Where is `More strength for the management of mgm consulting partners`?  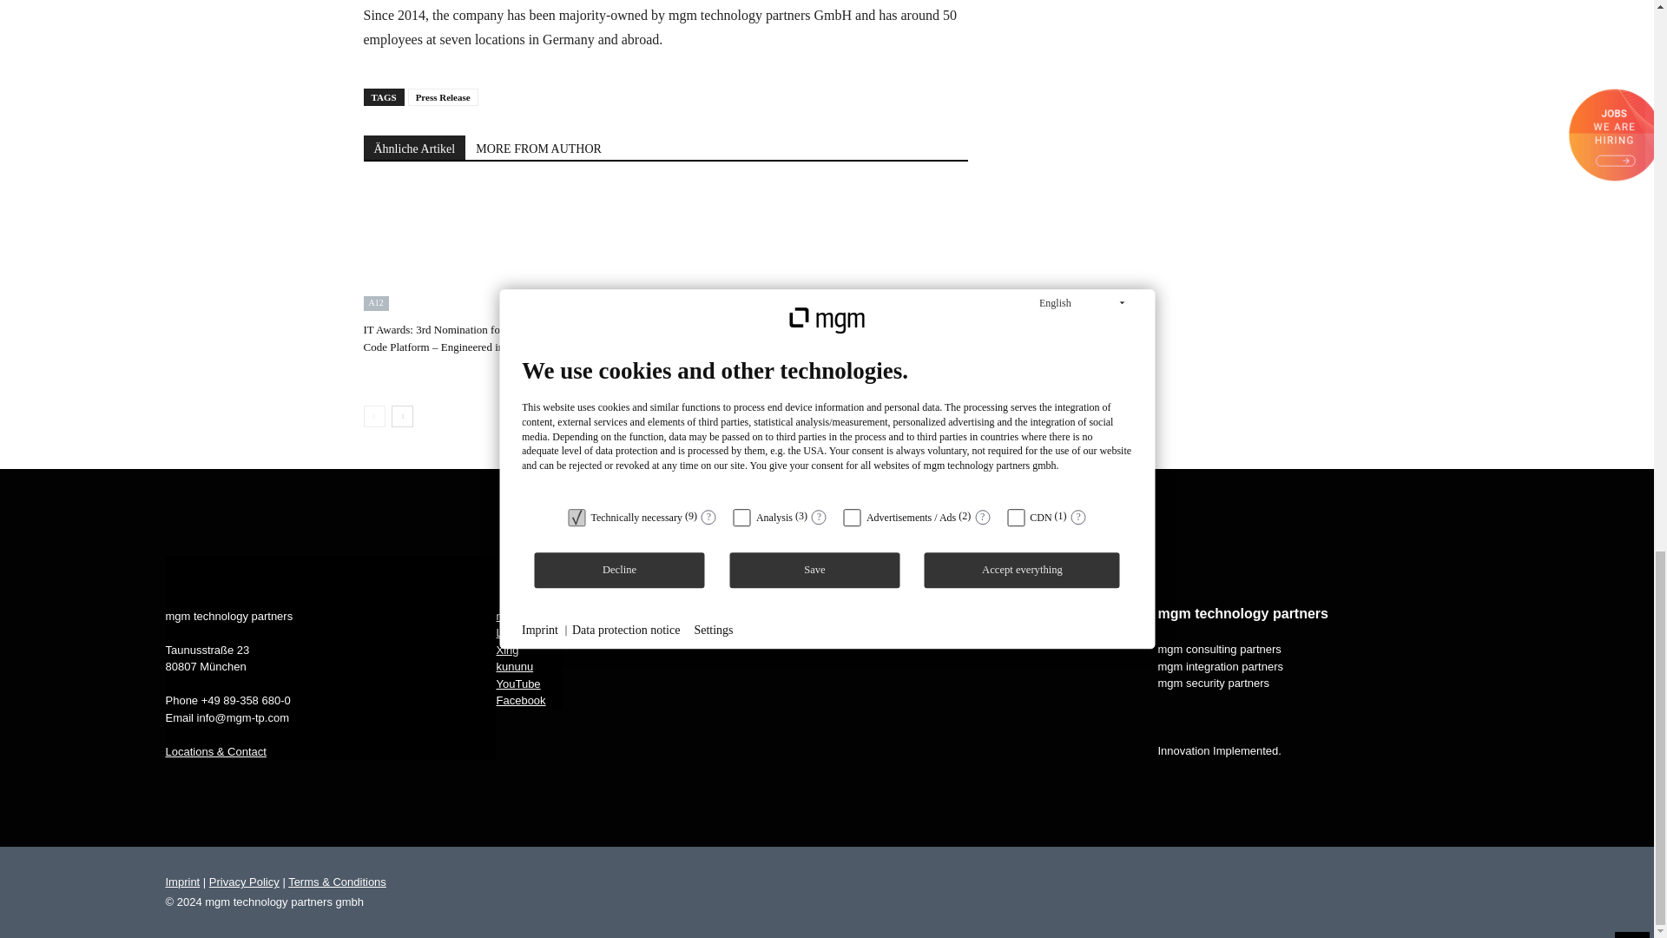
More strength for the management of mgm consulting partners is located at coordinates (665, 249).